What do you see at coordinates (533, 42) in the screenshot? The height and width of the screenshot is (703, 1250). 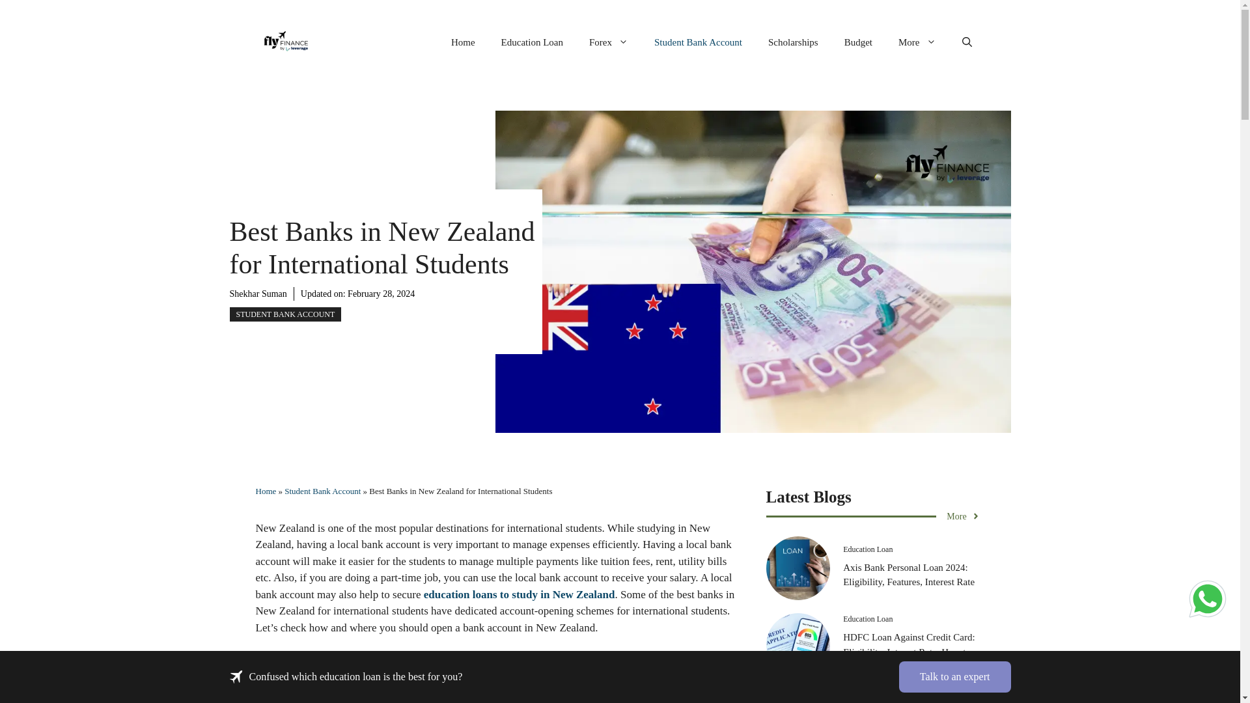 I see `Education Loan` at bounding box center [533, 42].